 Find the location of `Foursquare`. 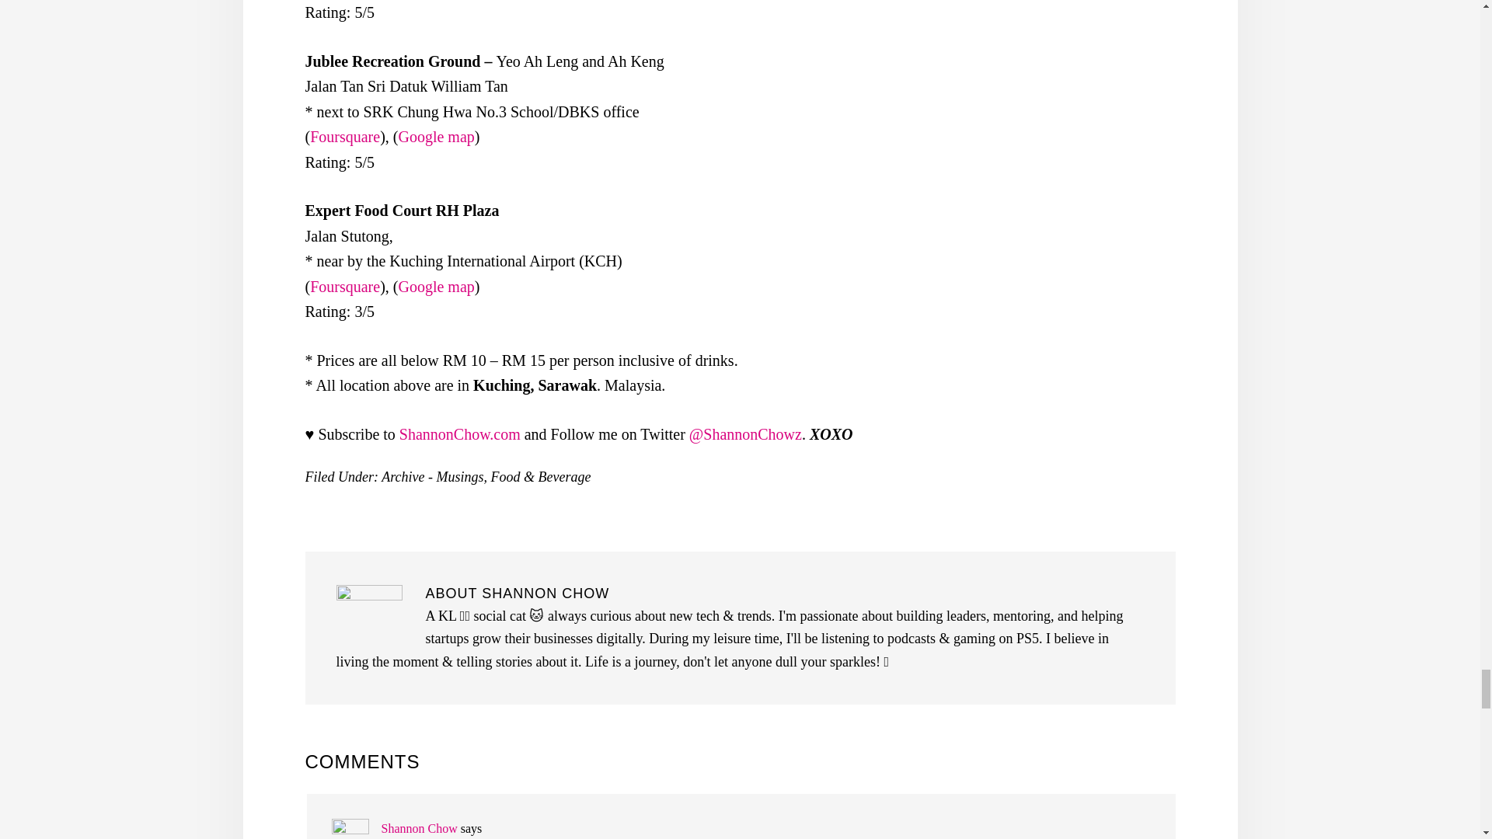

Foursquare is located at coordinates (345, 137).